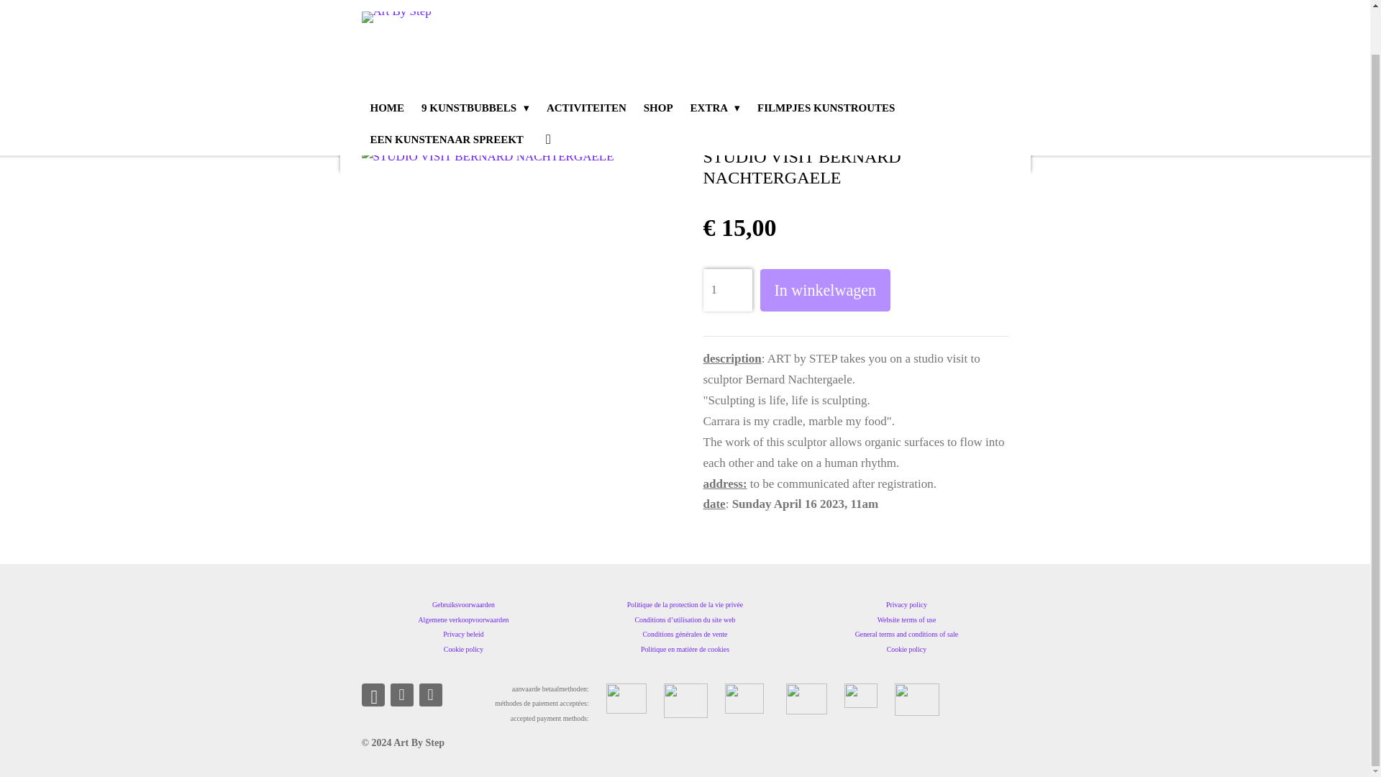 This screenshot has height=777, width=1381. Describe the element at coordinates (548, 92) in the screenshot. I see `Account` at that location.